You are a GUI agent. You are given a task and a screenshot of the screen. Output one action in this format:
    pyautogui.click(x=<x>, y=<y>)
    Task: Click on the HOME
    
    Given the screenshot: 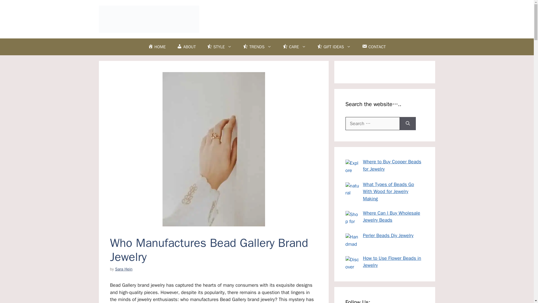 What is the action you would take?
    pyautogui.click(x=157, y=47)
    